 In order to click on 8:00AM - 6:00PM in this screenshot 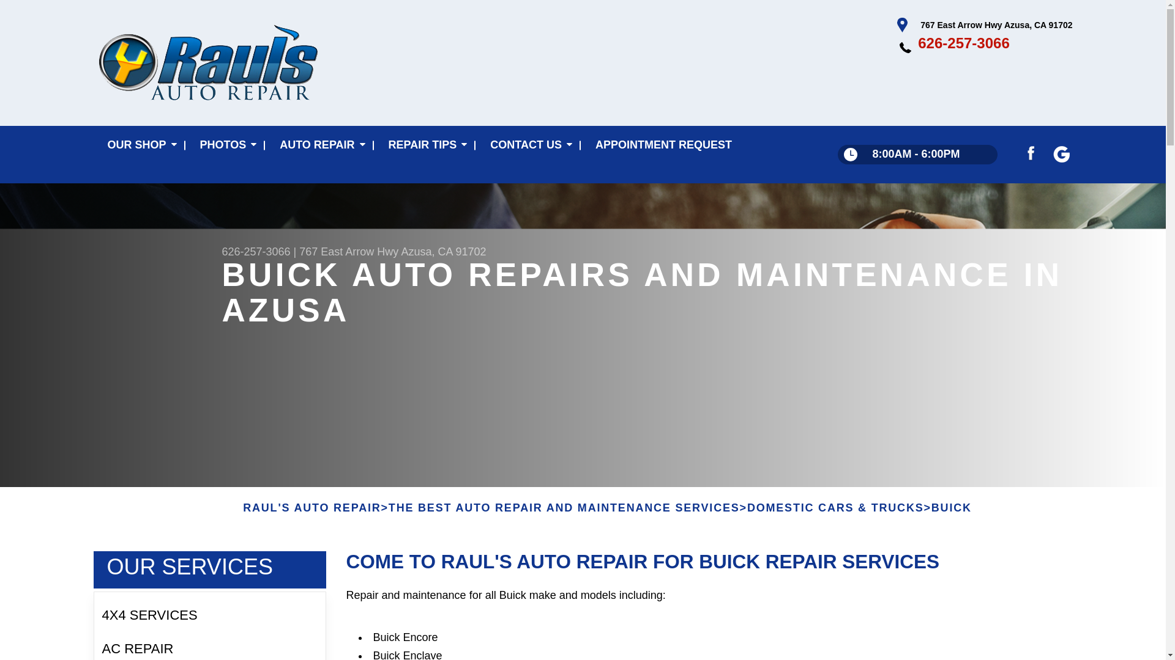, I will do `click(917, 154)`.